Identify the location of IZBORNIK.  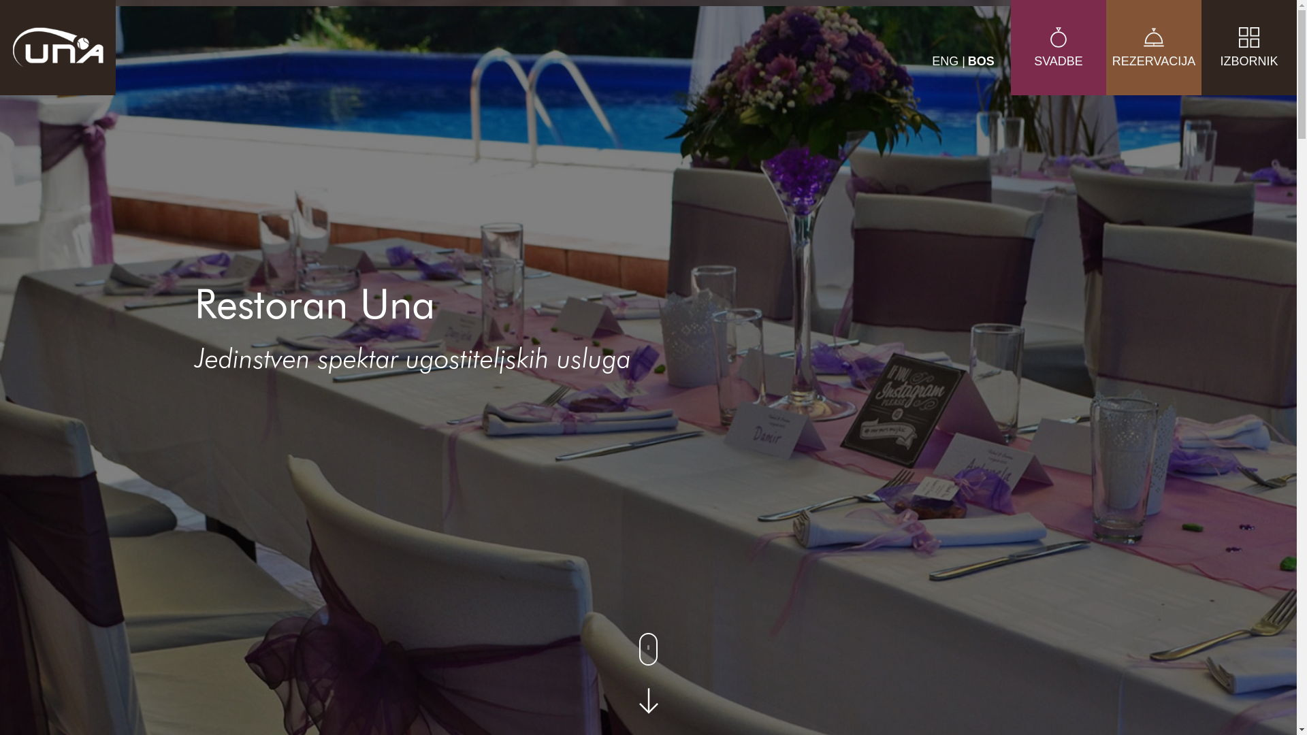
(1249, 68).